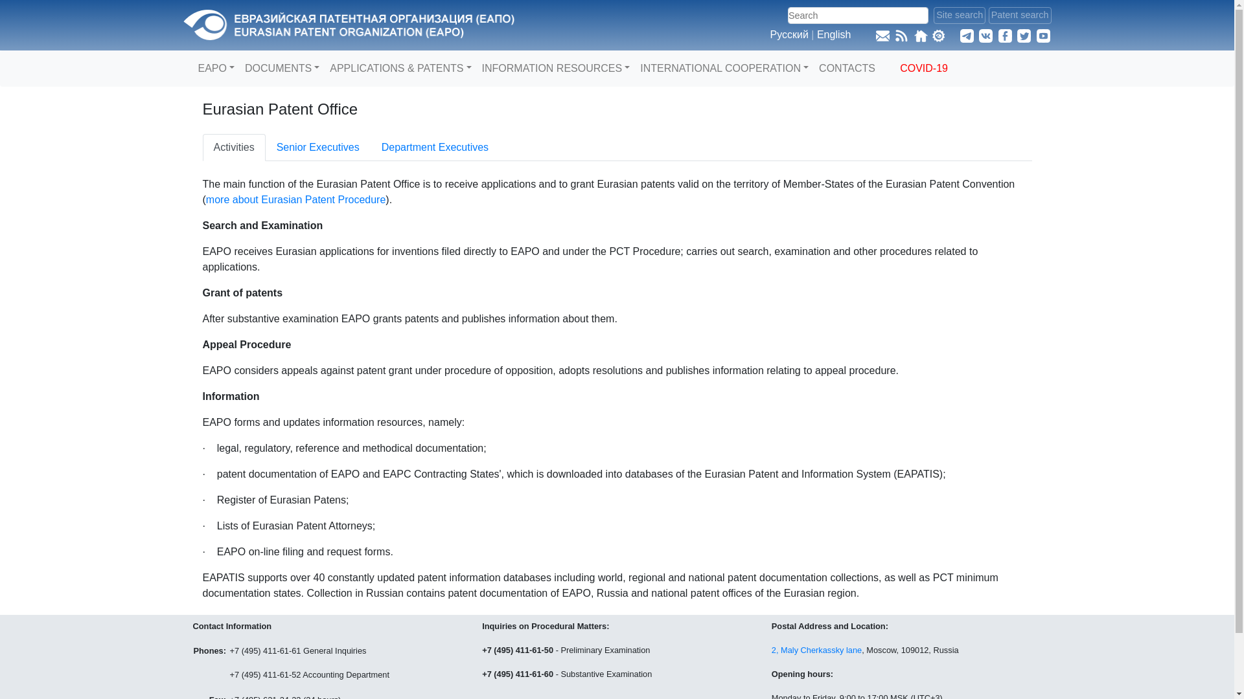 The height and width of the screenshot is (699, 1244). Describe the element at coordinates (959, 15) in the screenshot. I see `Site search` at that location.